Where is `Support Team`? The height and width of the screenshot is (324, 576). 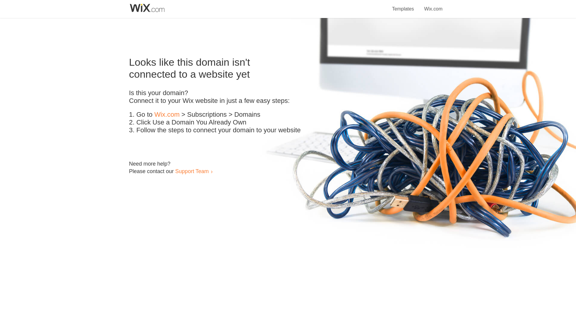
Support Team is located at coordinates (192, 171).